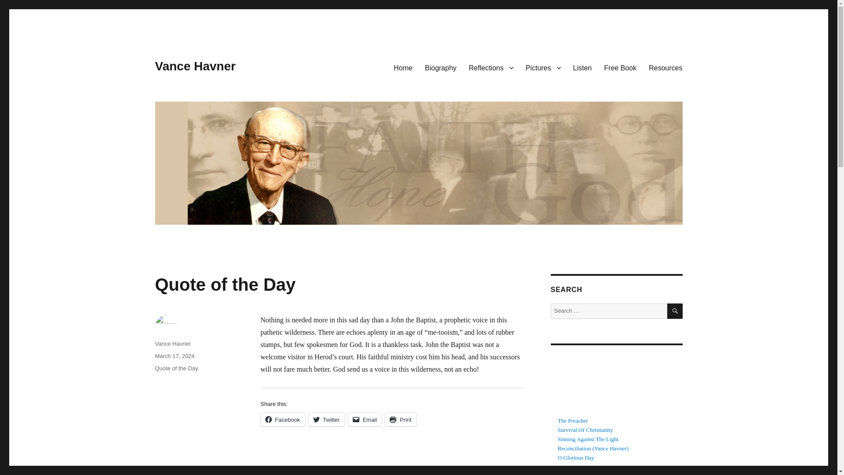 The height and width of the screenshot is (475, 844). I want to click on Click to email a link to a friend, so click(365, 419).